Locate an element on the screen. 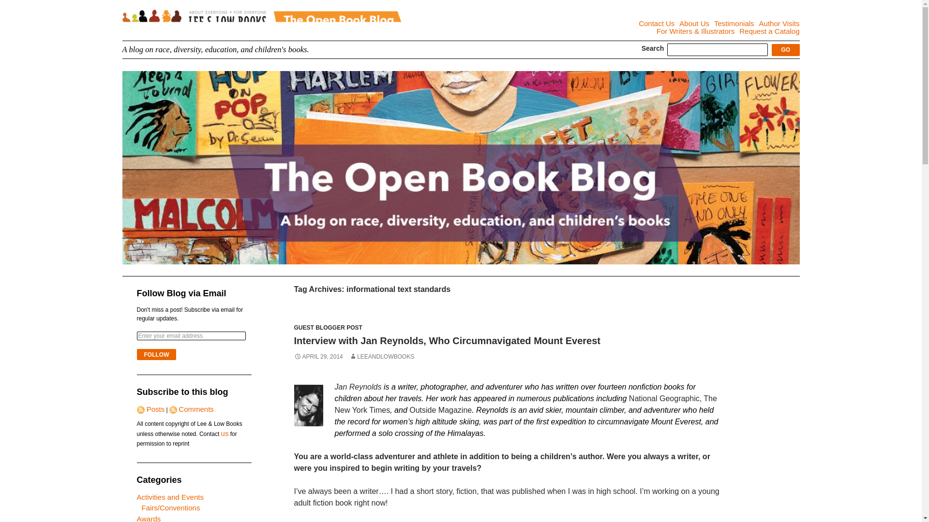 The image size is (929, 522). Author Visits is located at coordinates (779, 23).